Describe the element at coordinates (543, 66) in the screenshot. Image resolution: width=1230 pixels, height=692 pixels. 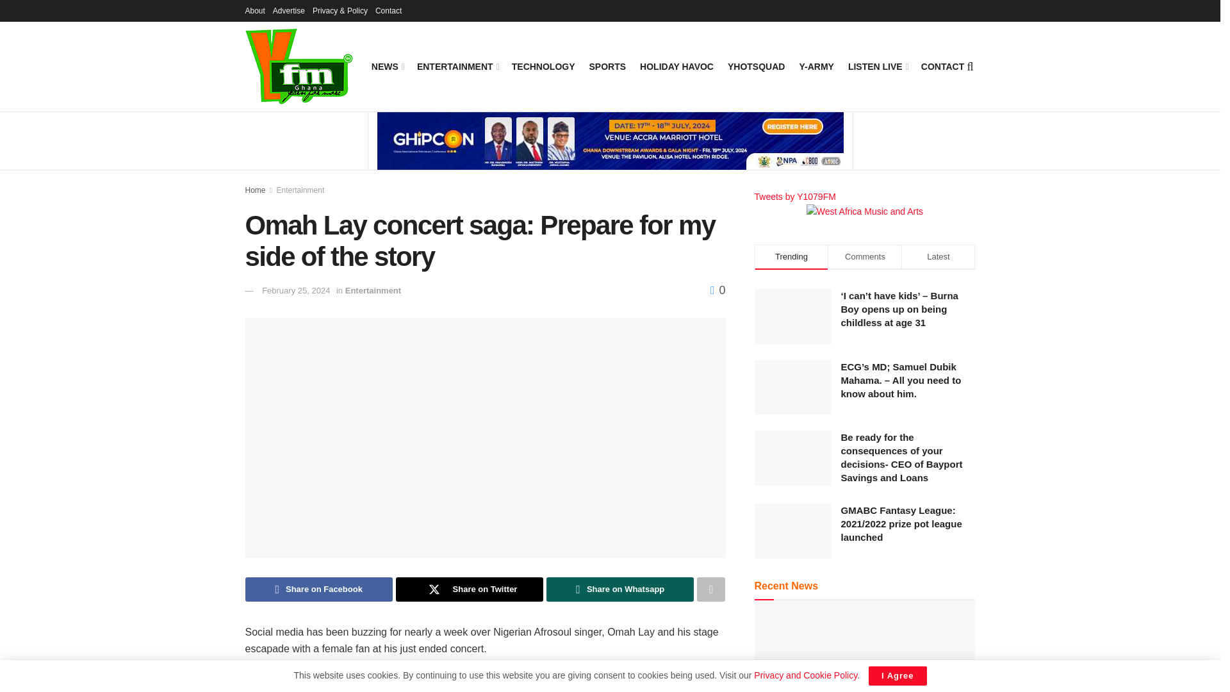
I see `TECHNOLOGY` at that location.